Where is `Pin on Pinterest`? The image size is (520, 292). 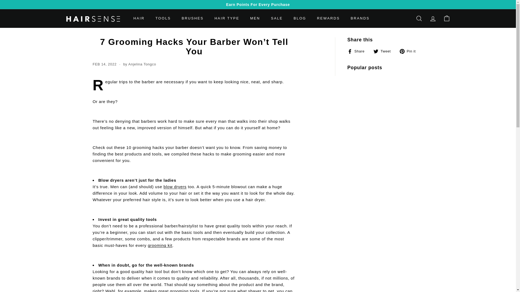
Pin on Pinterest is located at coordinates (409, 51).